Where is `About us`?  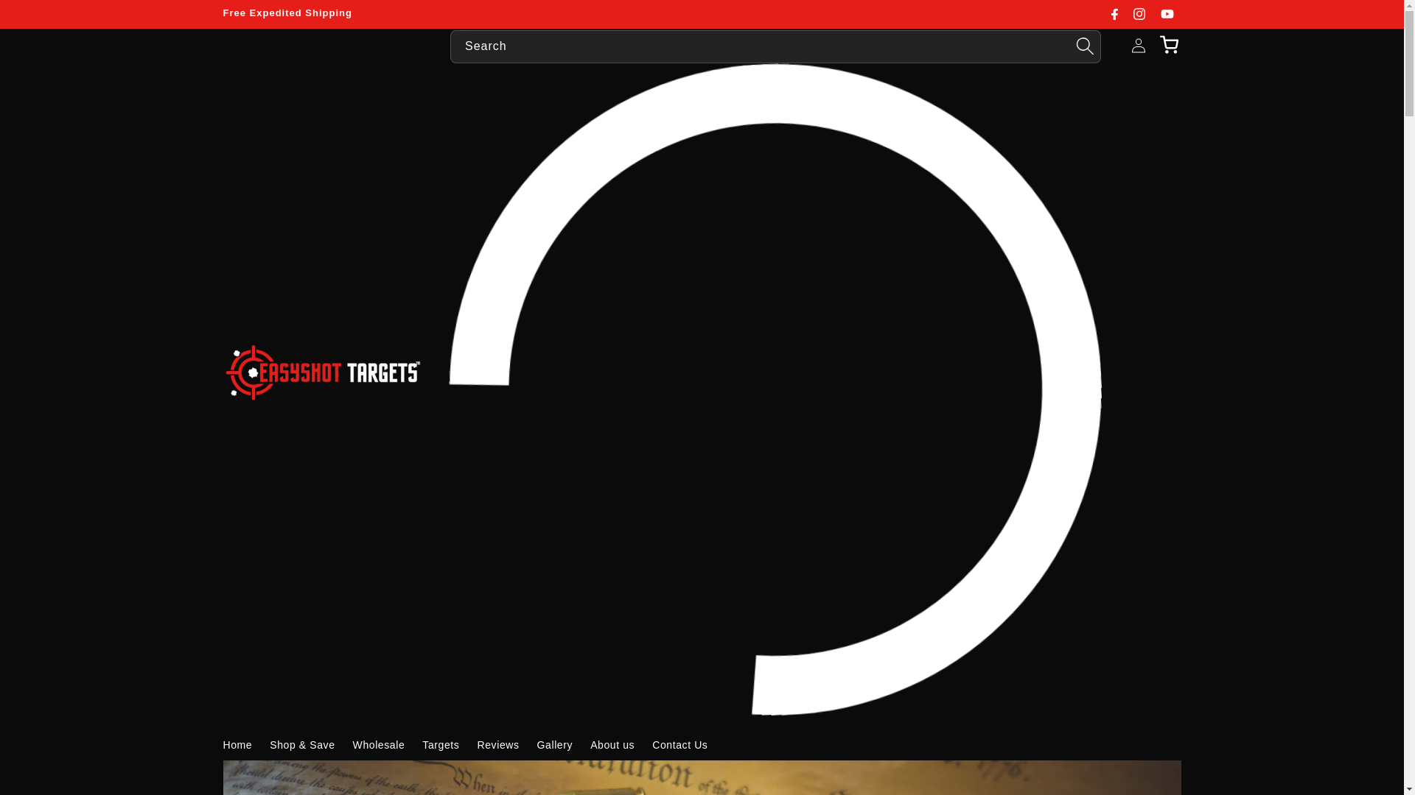
About us is located at coordinates (612, 745).